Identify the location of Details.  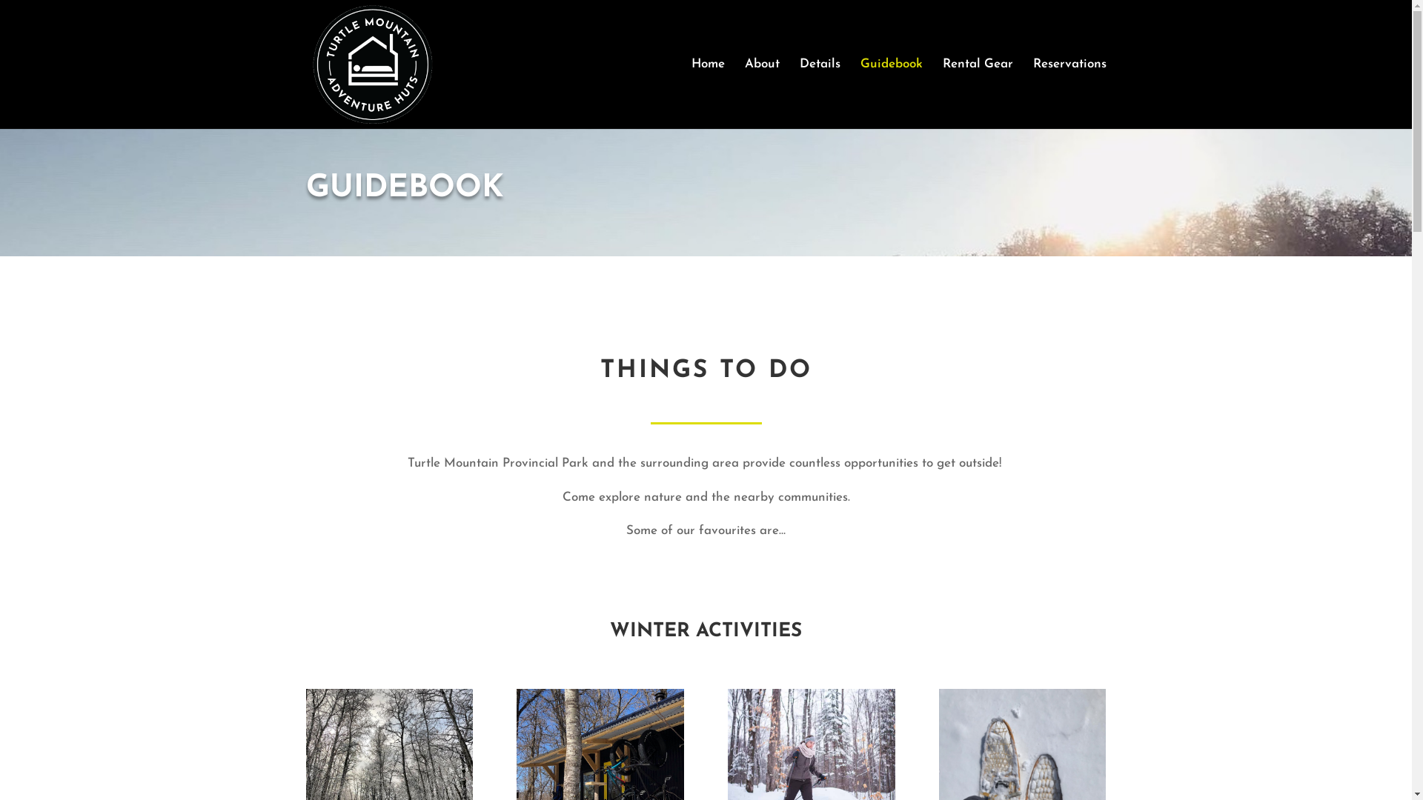
(820, 94).